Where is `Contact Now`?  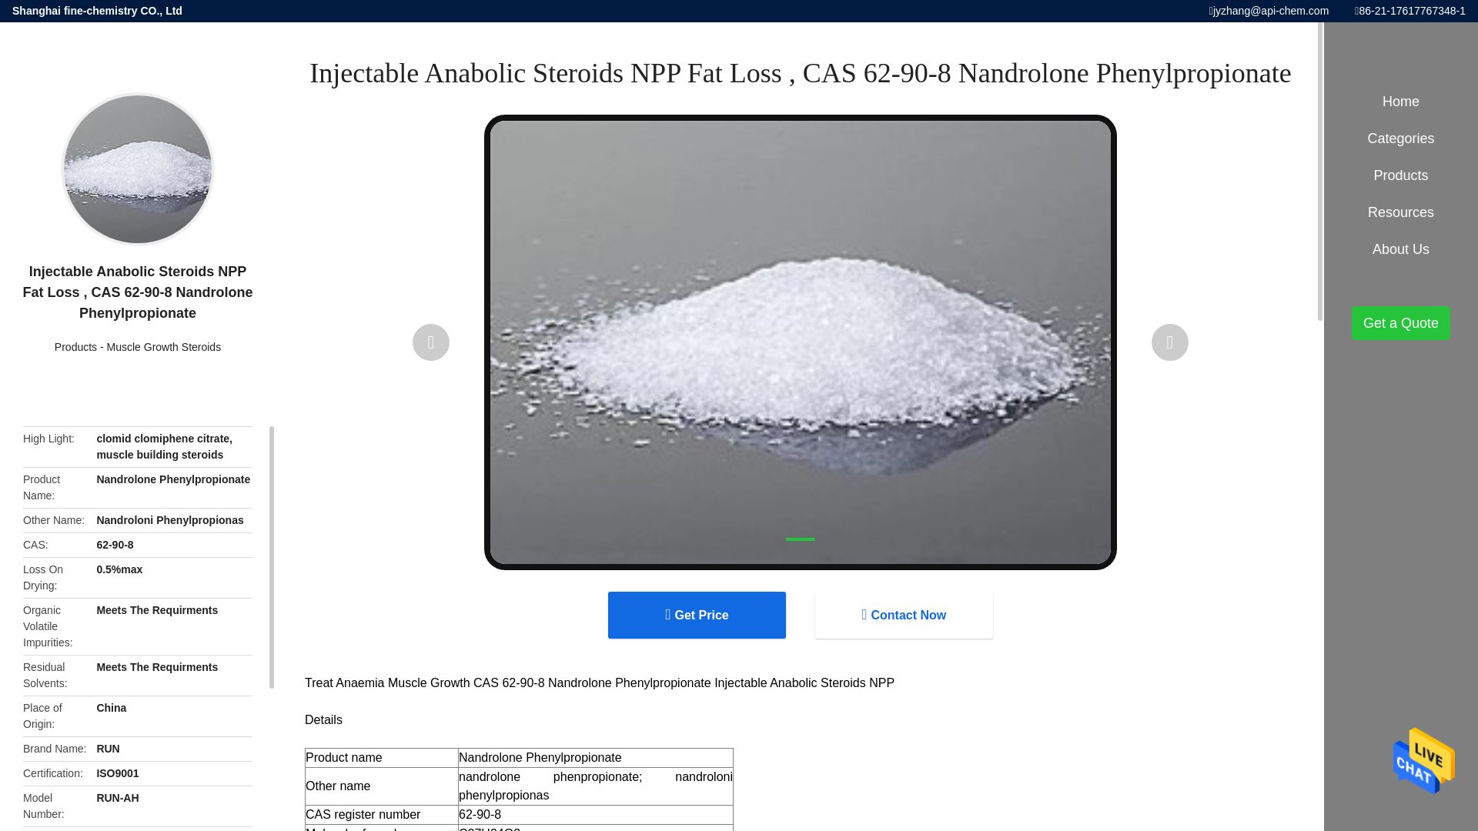 Contact Now is located at coordinates (904, 615).